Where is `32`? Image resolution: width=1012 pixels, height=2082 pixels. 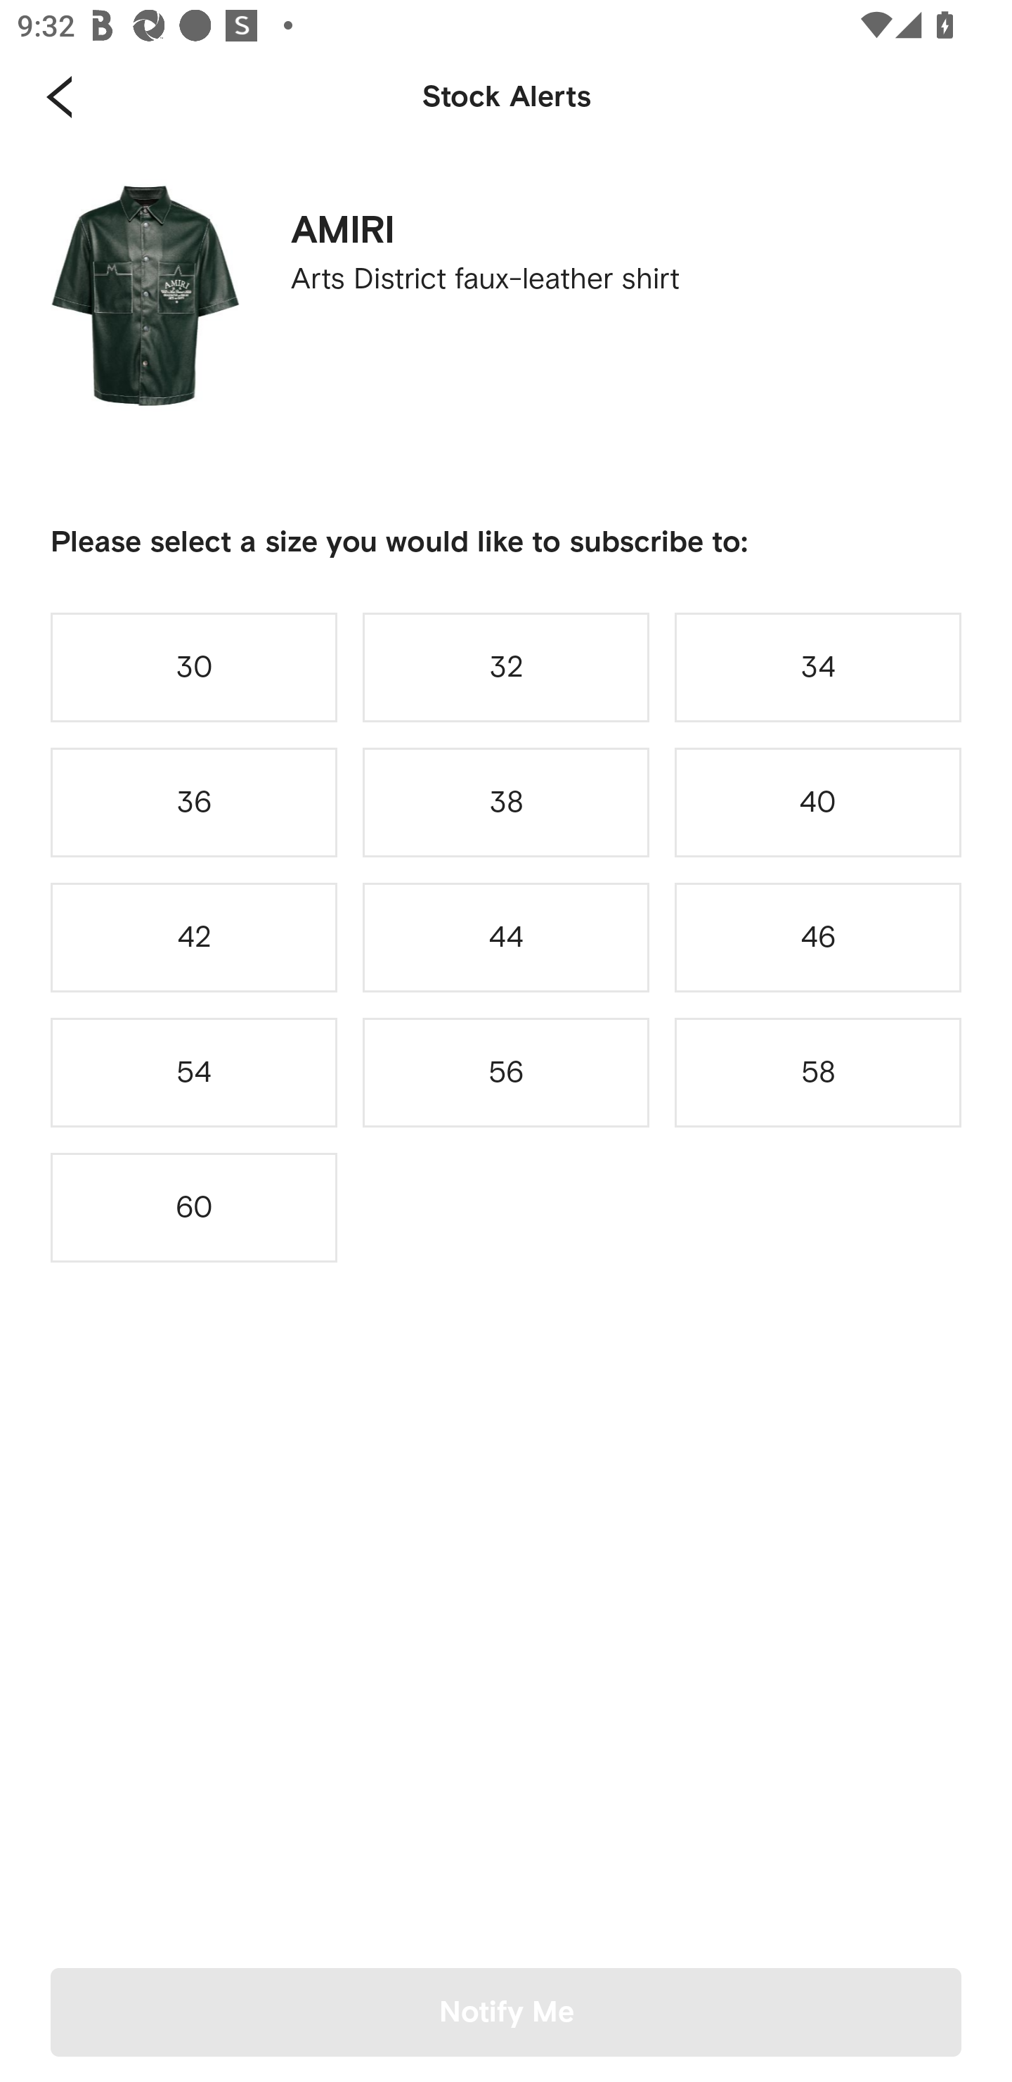
32 is located at coordinates (506, 667).